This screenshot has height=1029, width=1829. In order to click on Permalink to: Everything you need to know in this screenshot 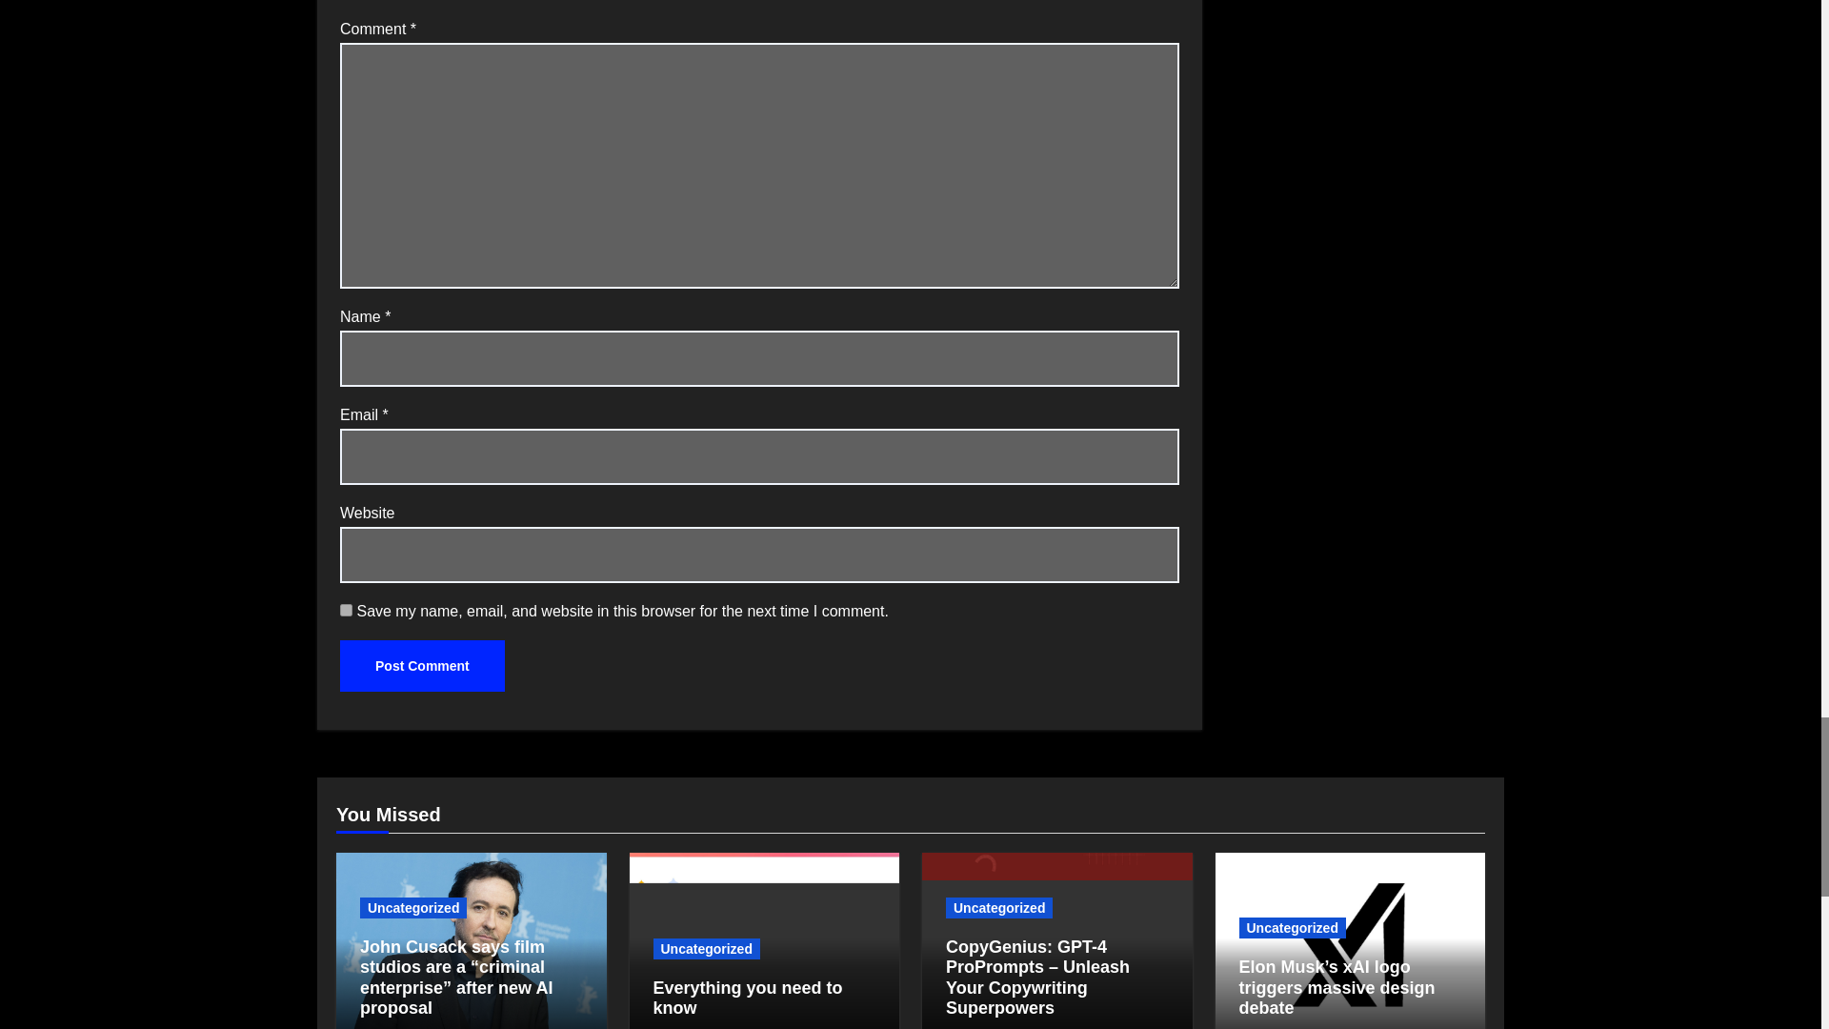, I will do `click(748, 999)`.